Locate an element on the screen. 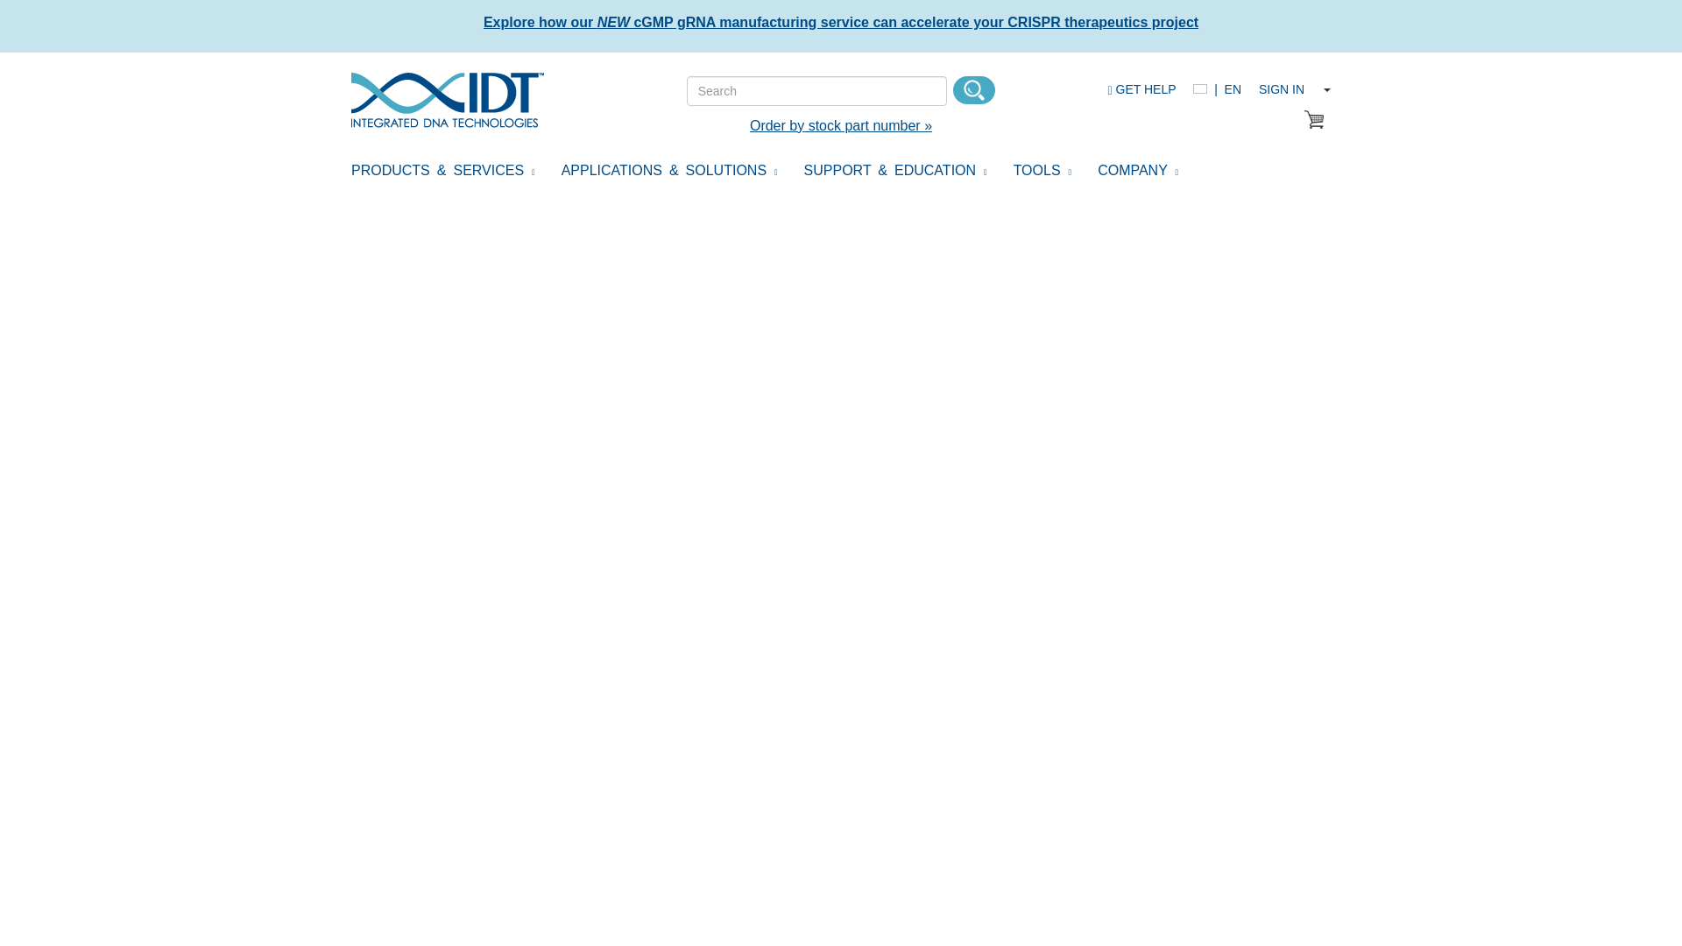 Image resolution: width=1682 pixels, height=946 pixels. Integrated DNA Technologies is located at coordinates (447, 100).